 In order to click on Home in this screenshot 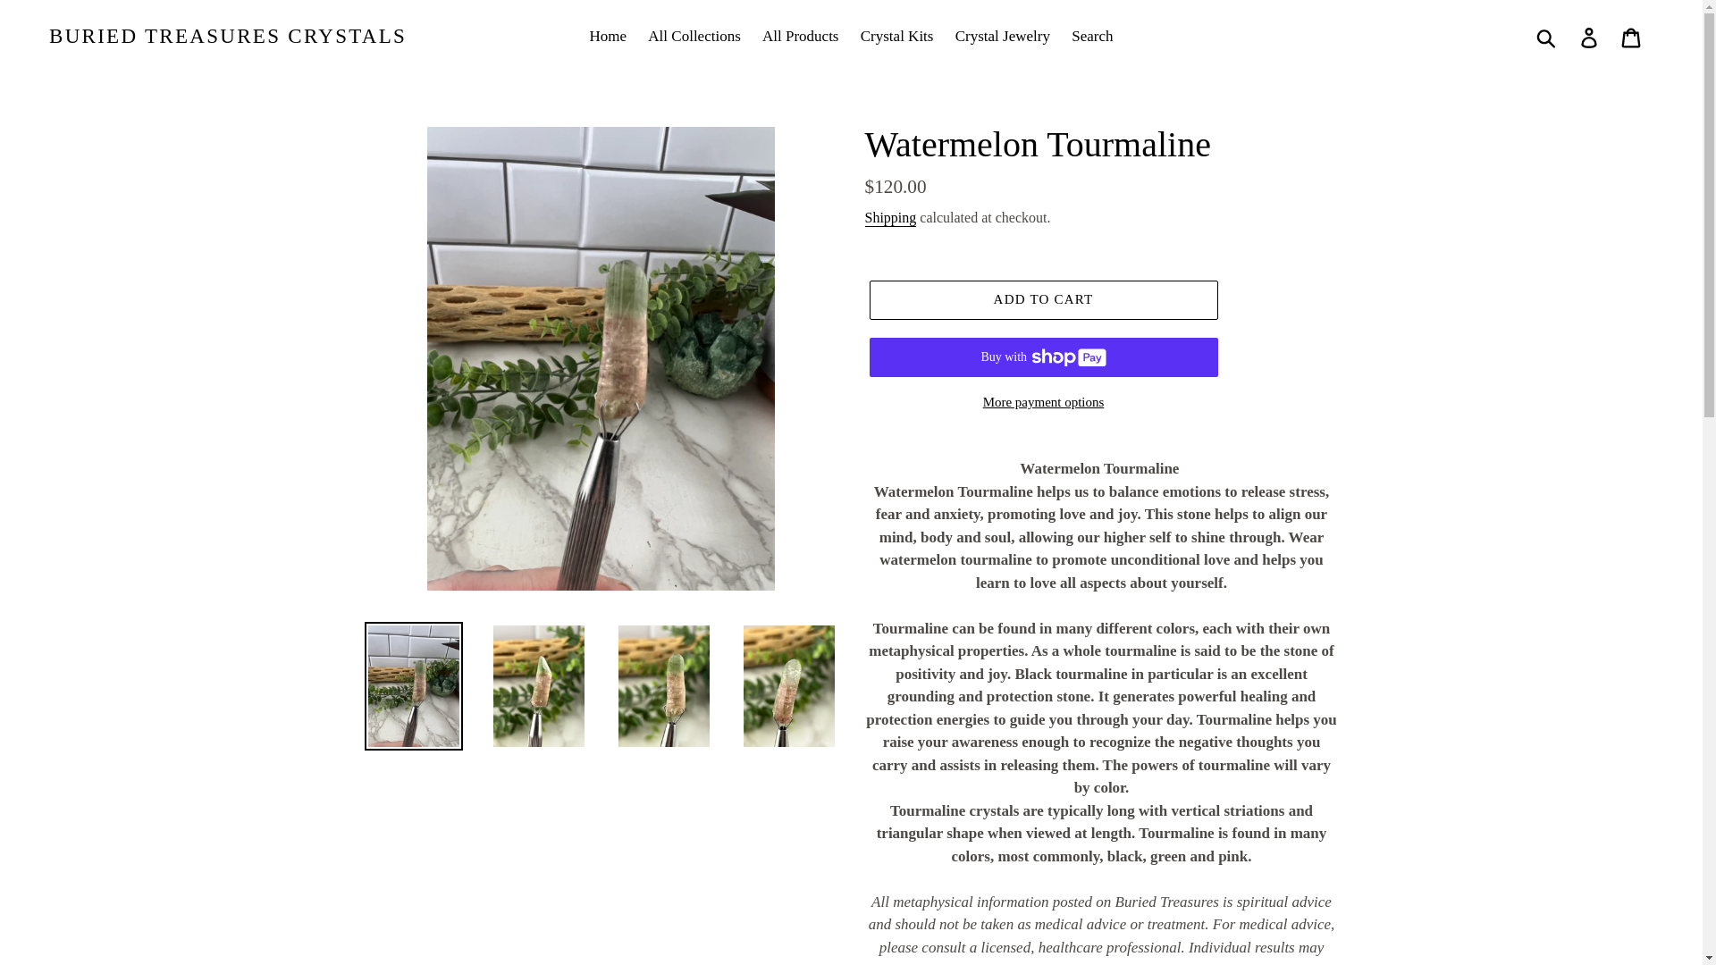, I will do `click(609, 36)`.